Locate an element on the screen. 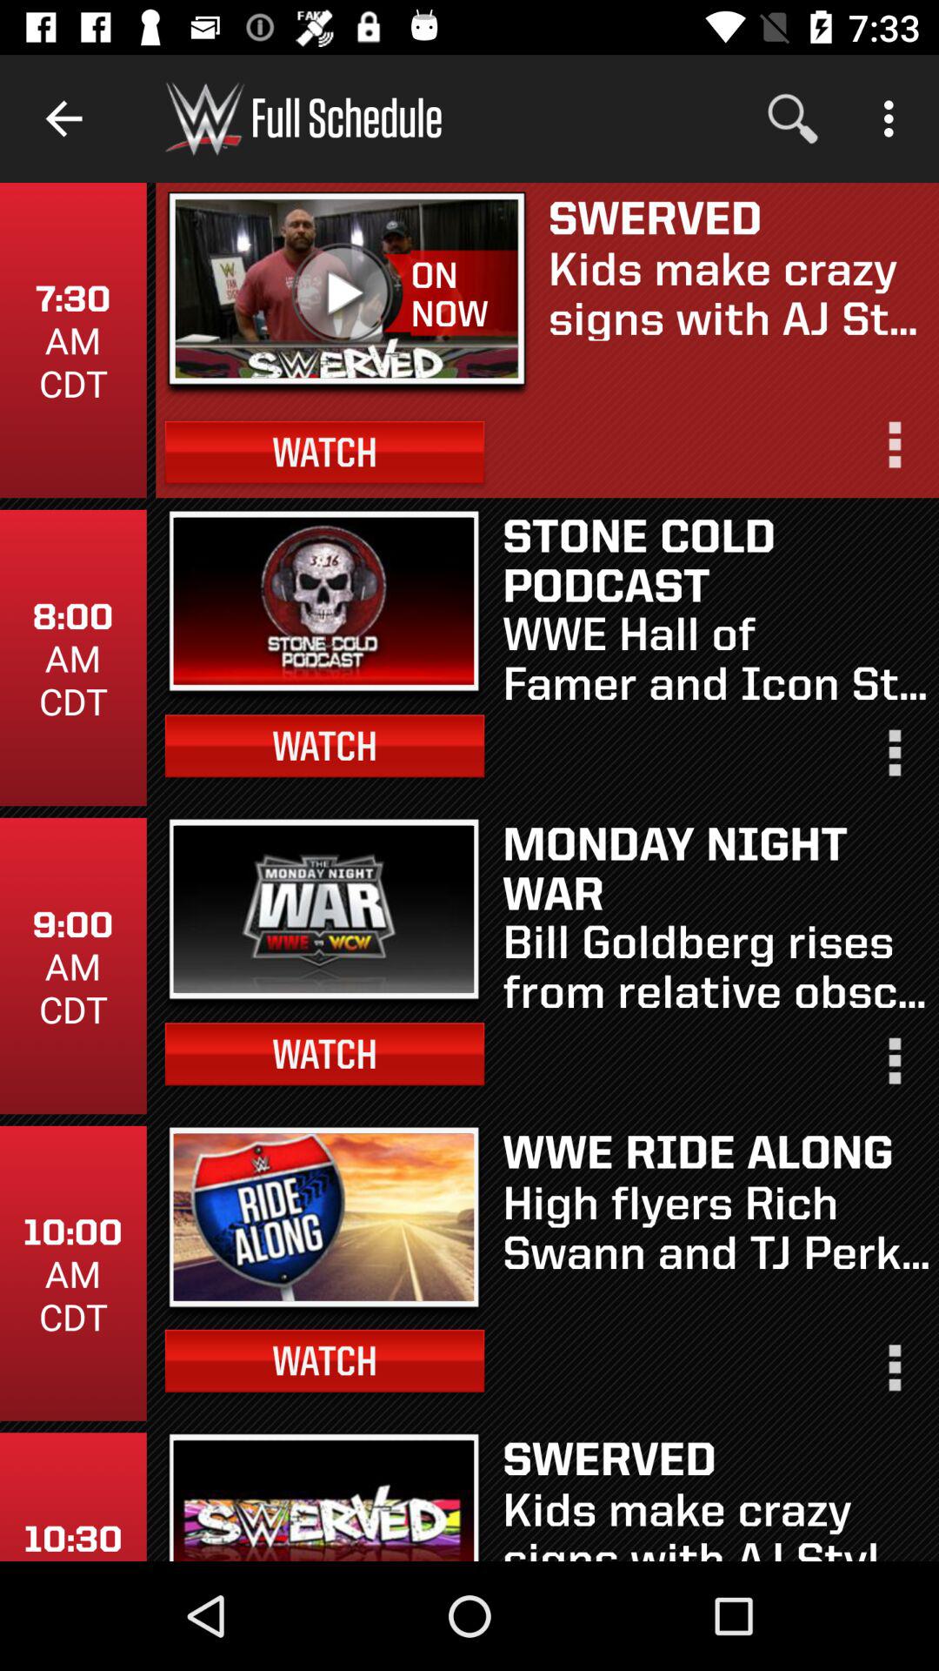  select item above the bill goldberg rises icon is located at coordinates (716, 867).